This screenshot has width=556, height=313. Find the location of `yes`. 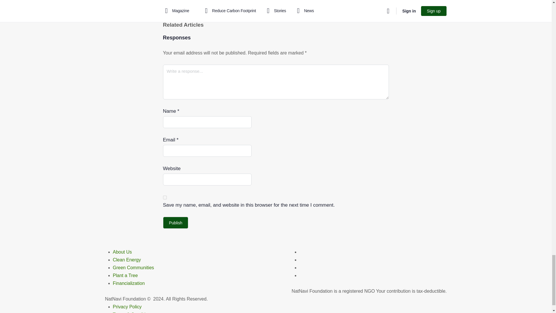

yes is located at coordinates (164, 197).